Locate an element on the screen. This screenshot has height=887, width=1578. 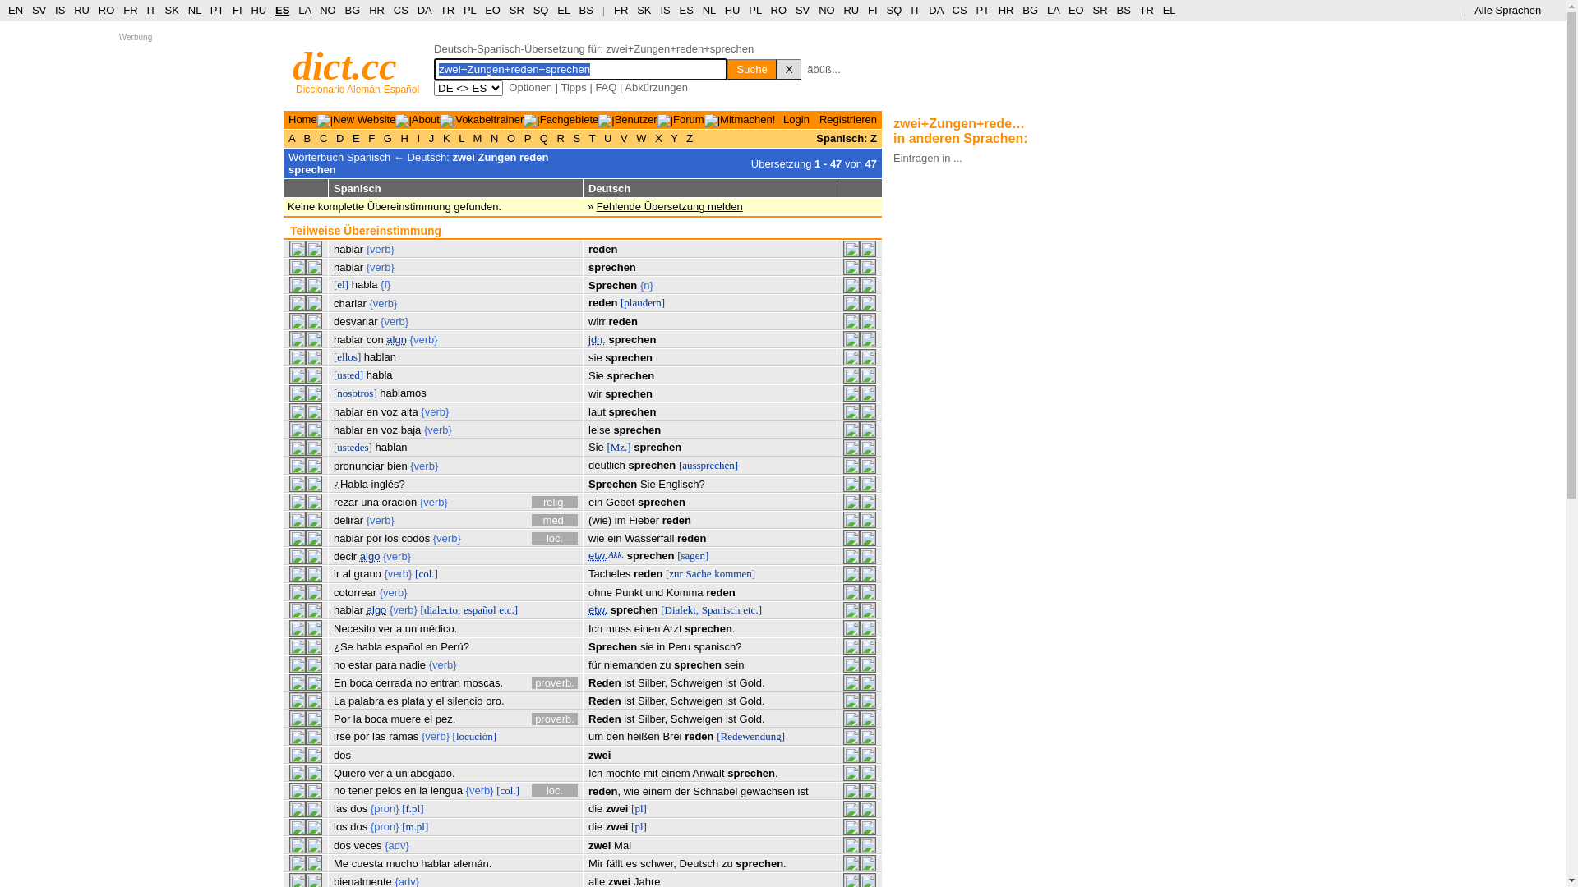
G is located at coordinates (388, 138).